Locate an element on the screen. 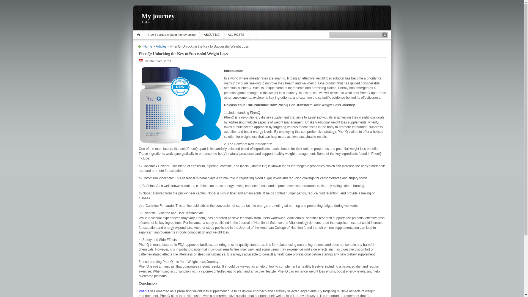  How I started making money online is located at coordinates (172, 35).